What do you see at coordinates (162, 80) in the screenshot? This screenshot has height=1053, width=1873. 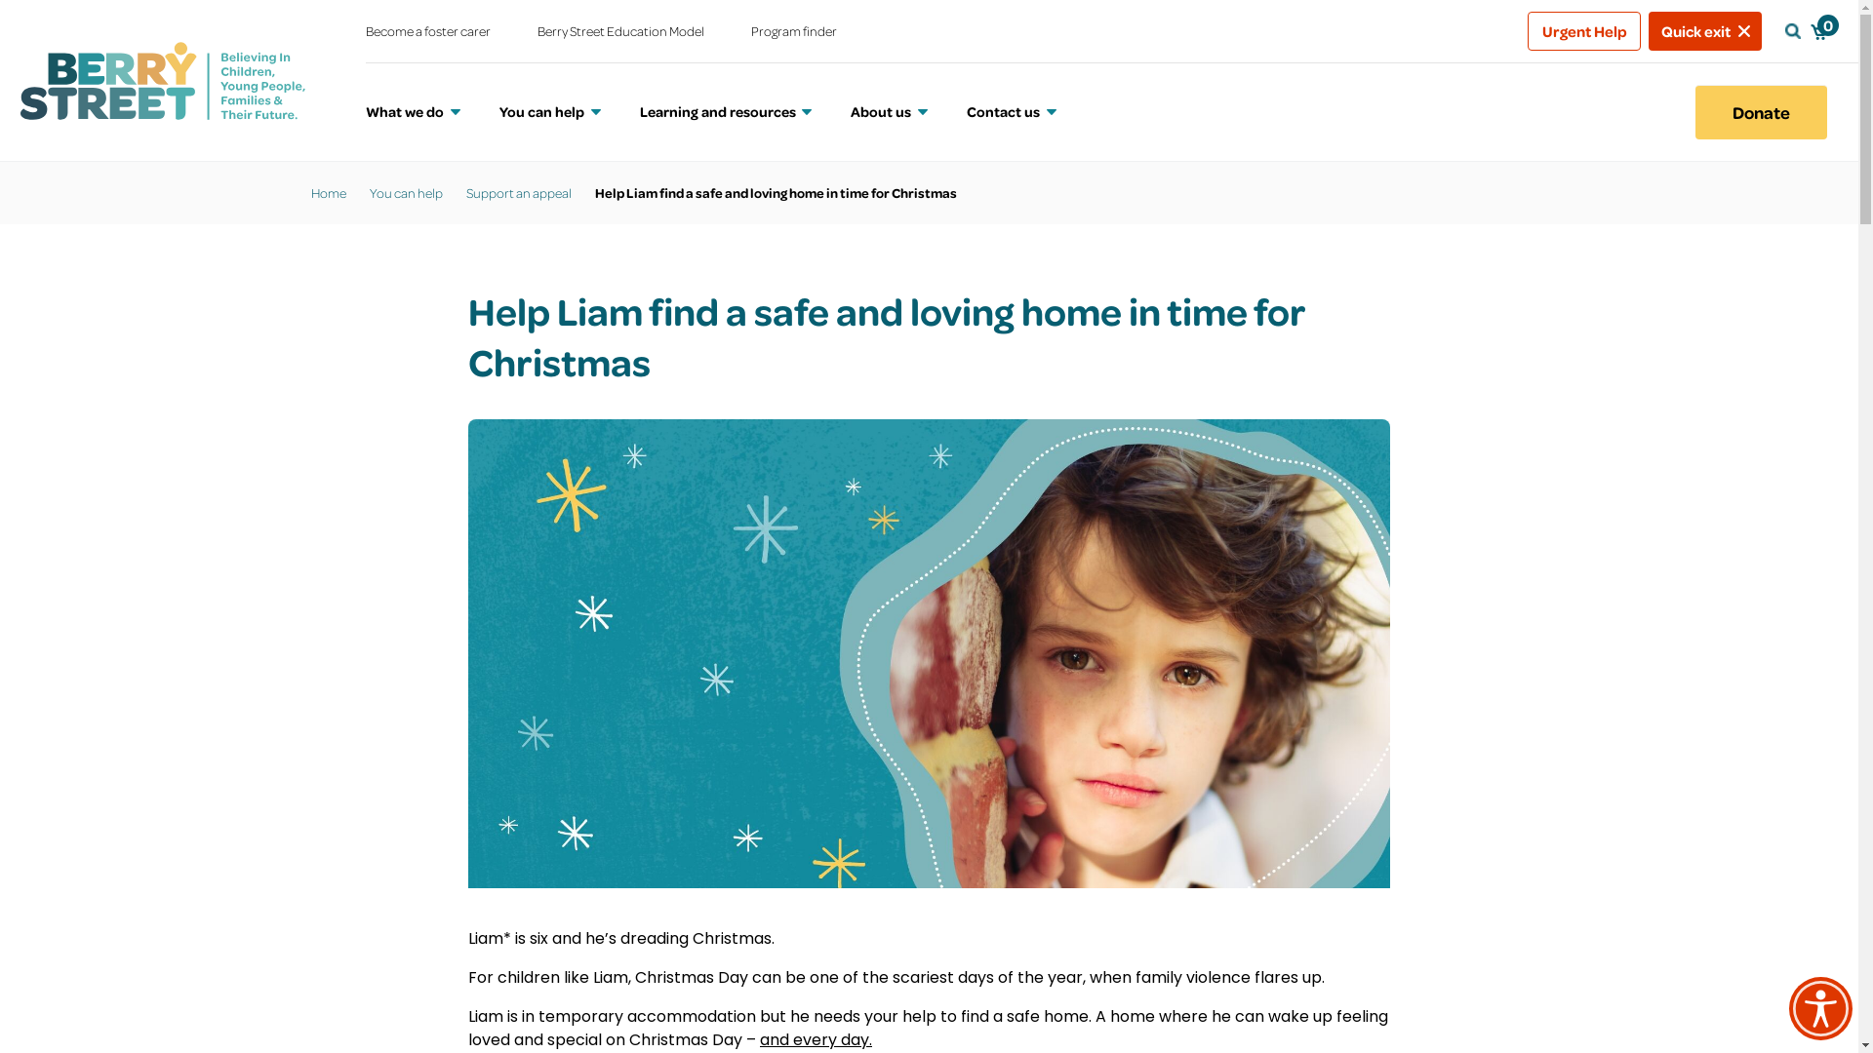 I see `Berry street logo` at bounding box center [162, 80].